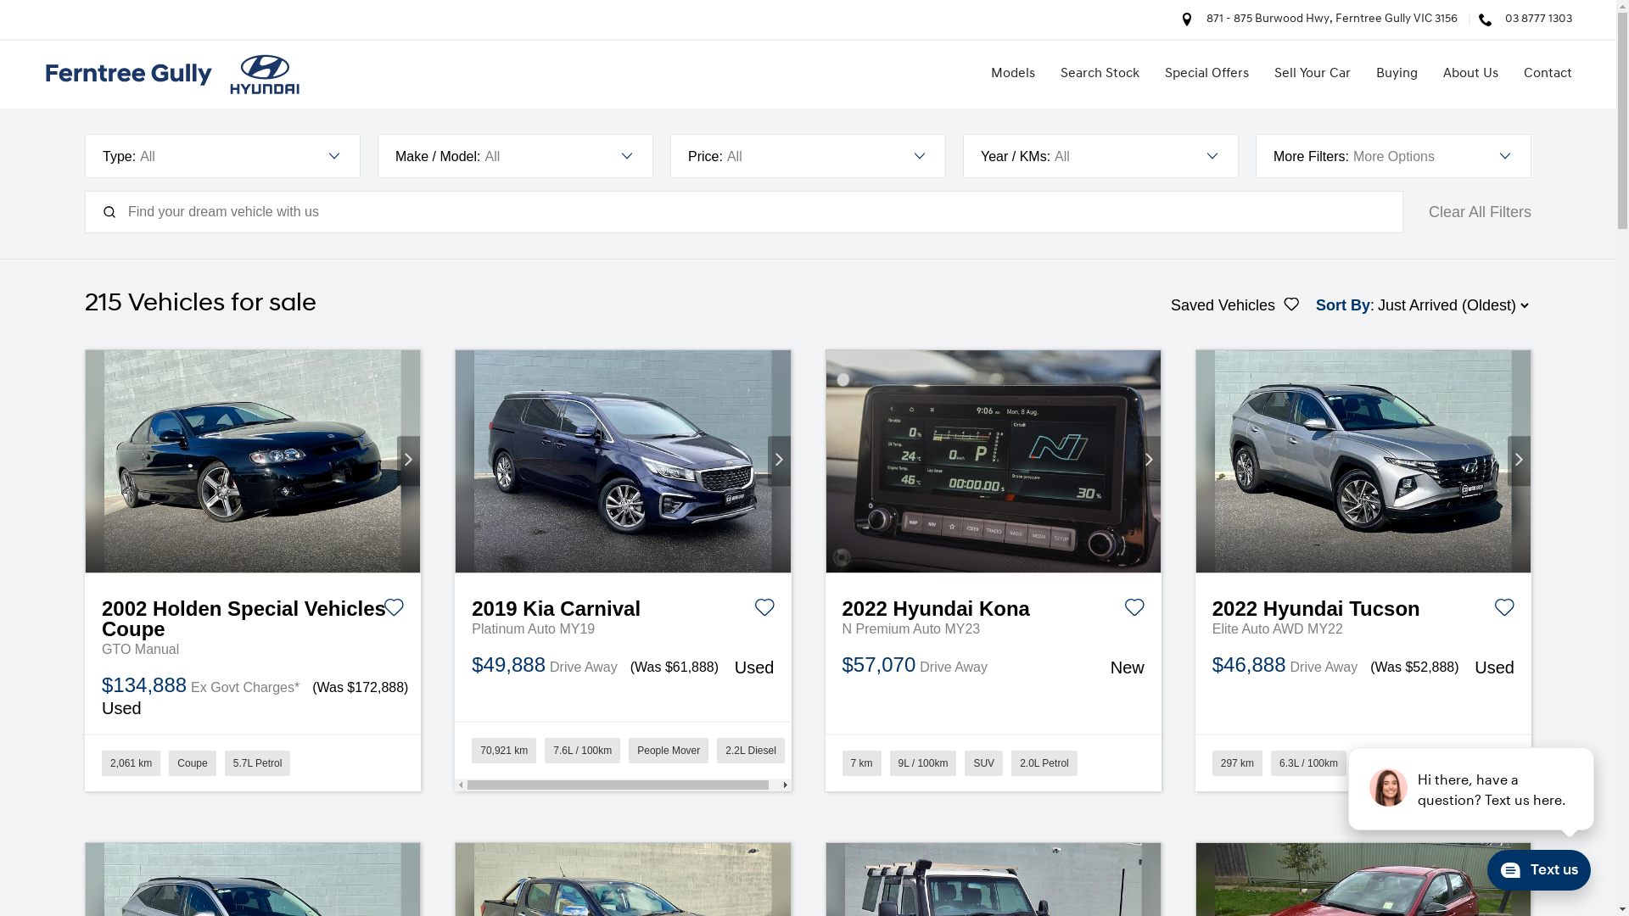  I want to click on 2022 Hyundai Tucson Elite Auto AWD MY22, so click(1363, 461).